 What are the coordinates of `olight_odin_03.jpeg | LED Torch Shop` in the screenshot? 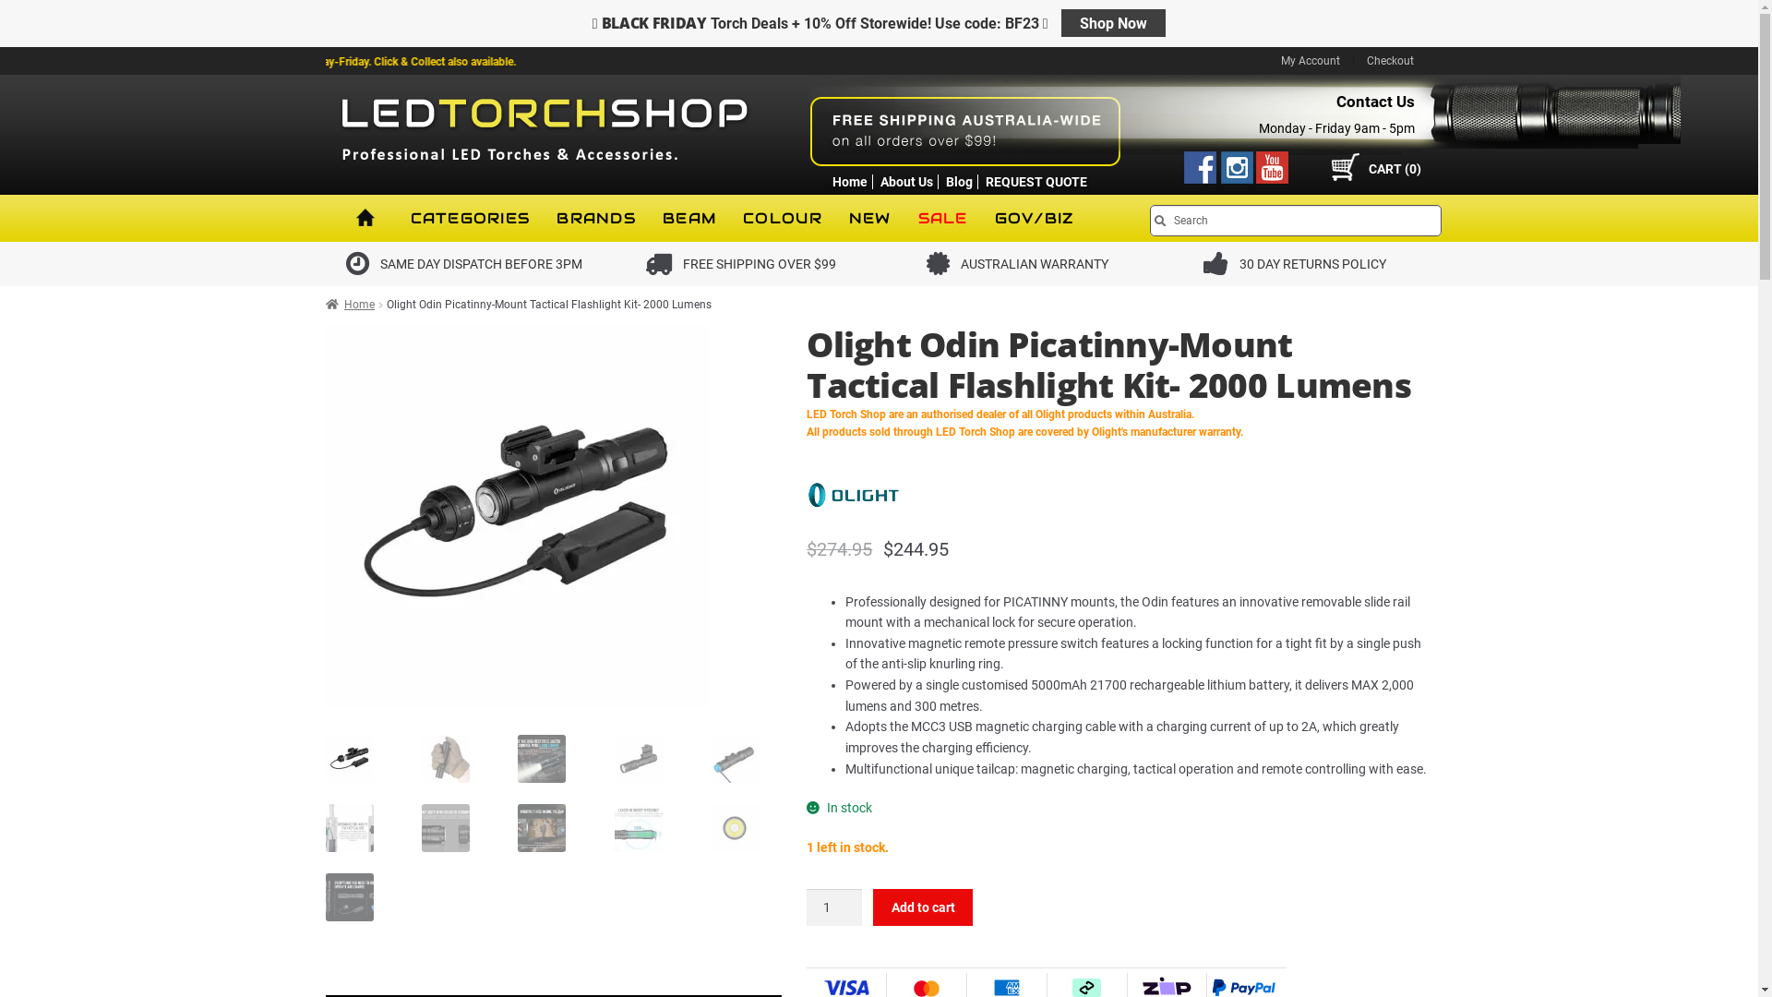 It's located at (517, 516).